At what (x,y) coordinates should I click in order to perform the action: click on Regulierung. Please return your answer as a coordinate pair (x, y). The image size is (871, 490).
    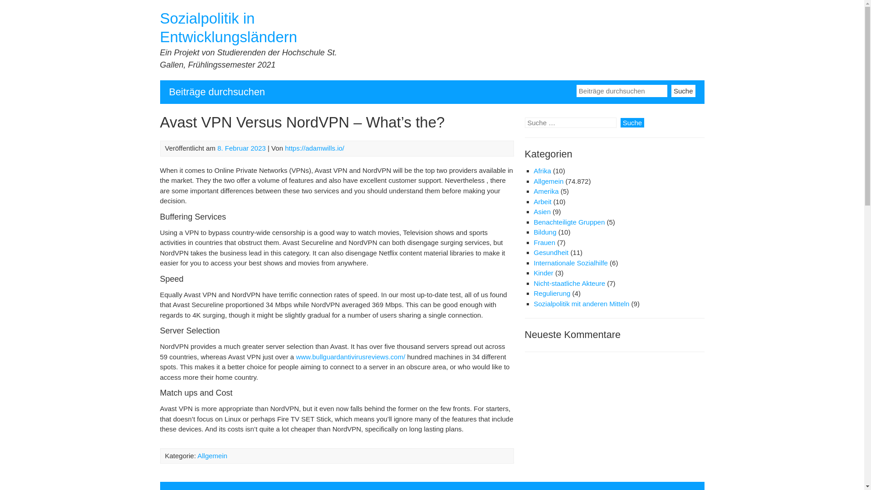
    Looking at the image, I should click on (552, 293).